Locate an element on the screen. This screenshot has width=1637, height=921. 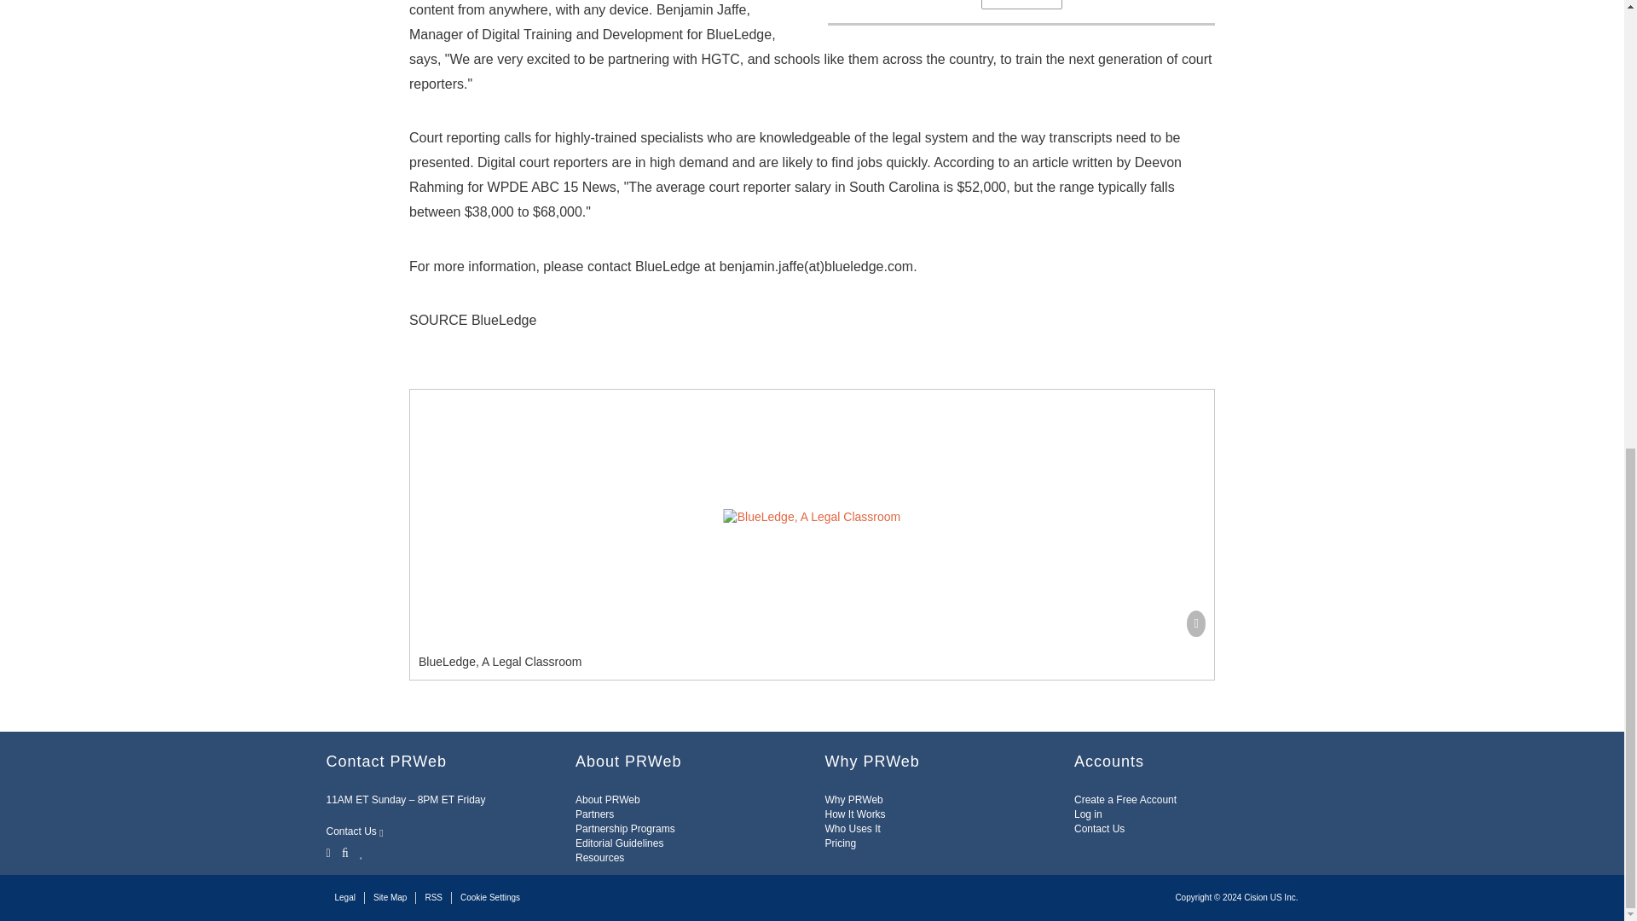
Resources is located at coordinates (599, 858).